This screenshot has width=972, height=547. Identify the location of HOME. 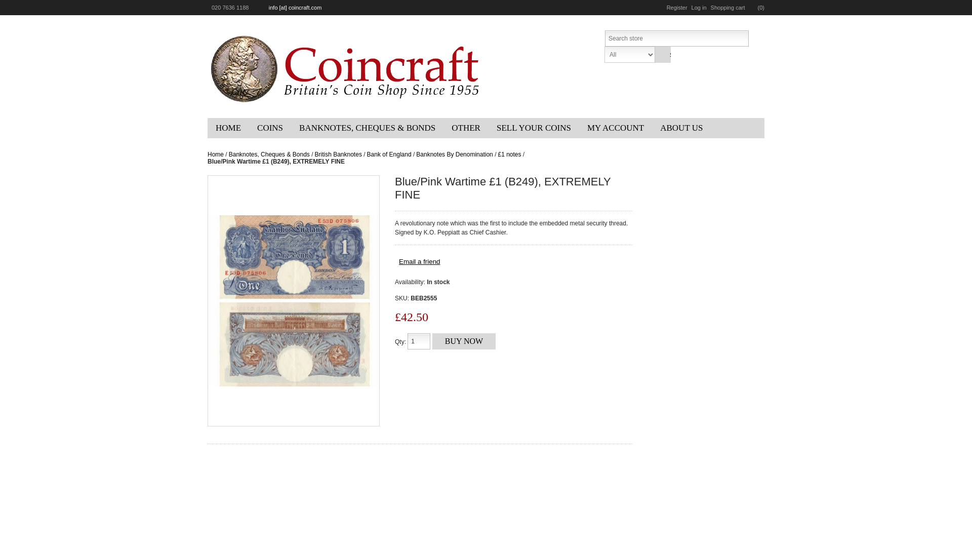
(228, 128).